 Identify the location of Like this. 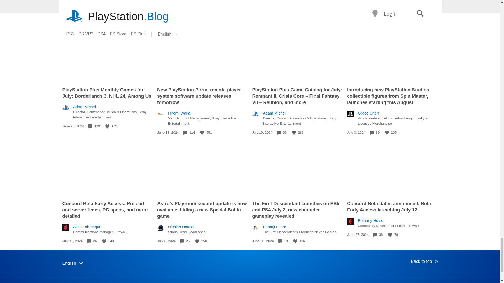
(294, 133).